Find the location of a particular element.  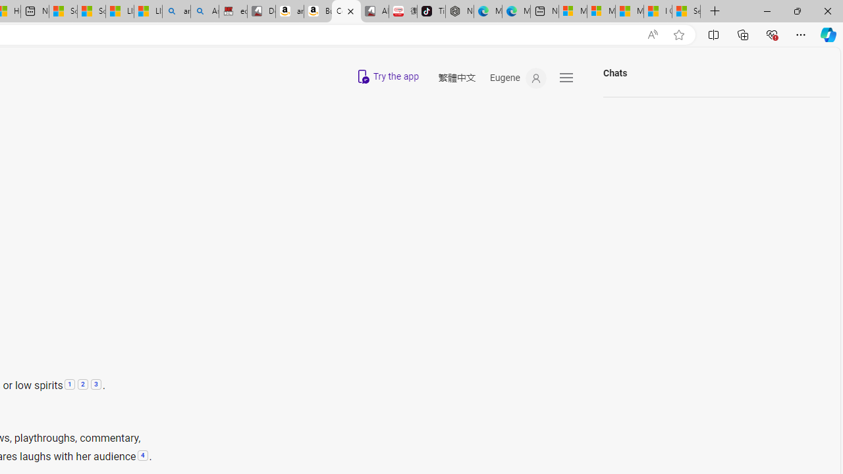

Microsoft account | Privacy is located at coordinates (601, 12).